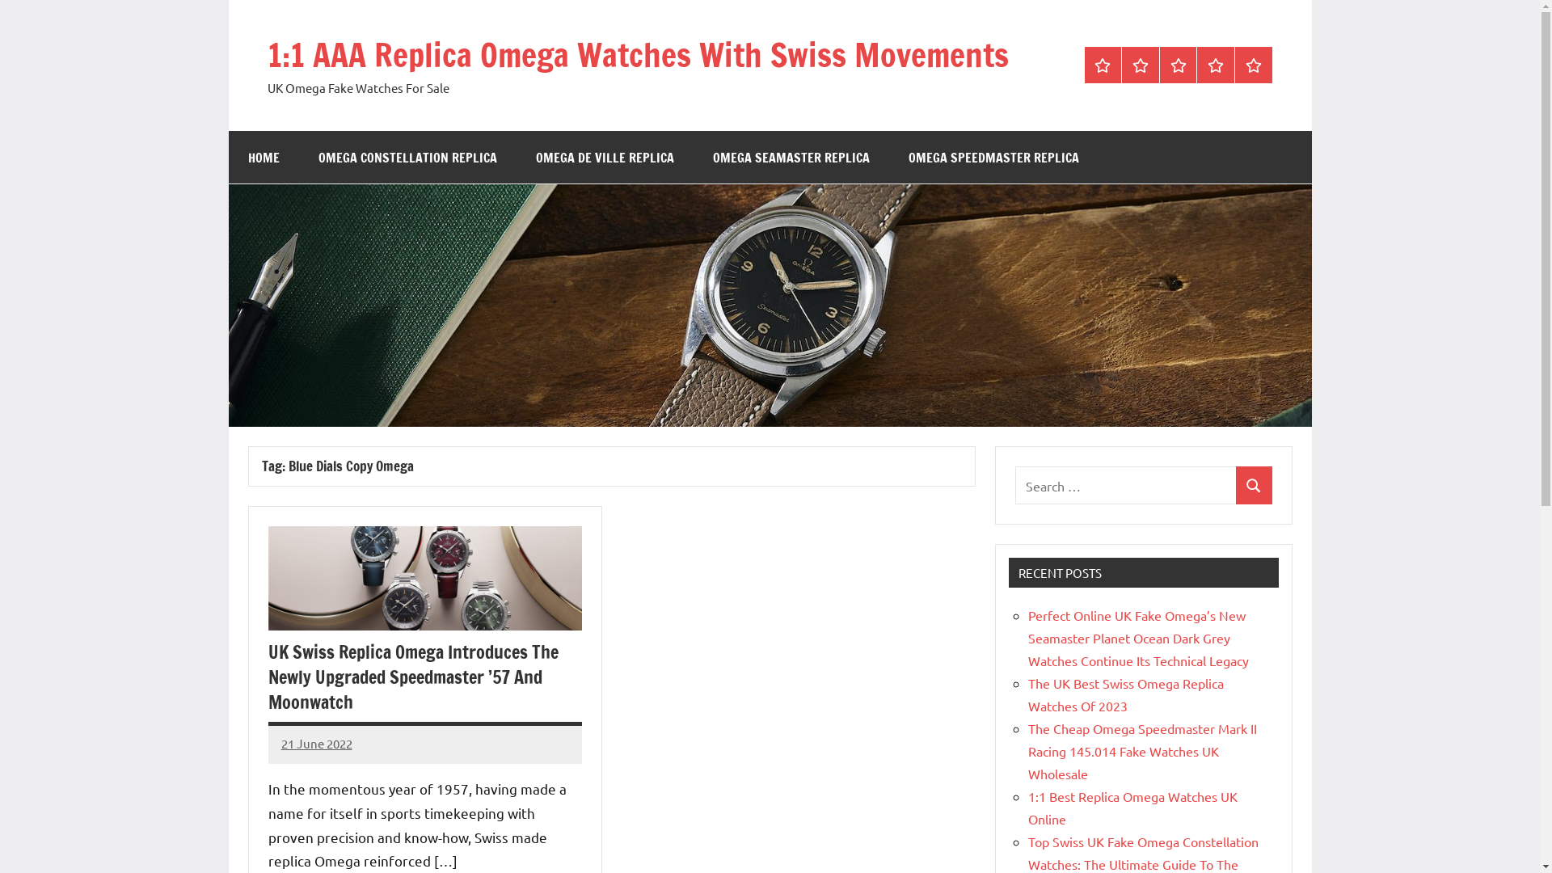  What do you see at coordinates (994, 157) in the screenshot?
I see `OMEGA SPEEDMASTER REPLICA` at bounding box center [994, 157].